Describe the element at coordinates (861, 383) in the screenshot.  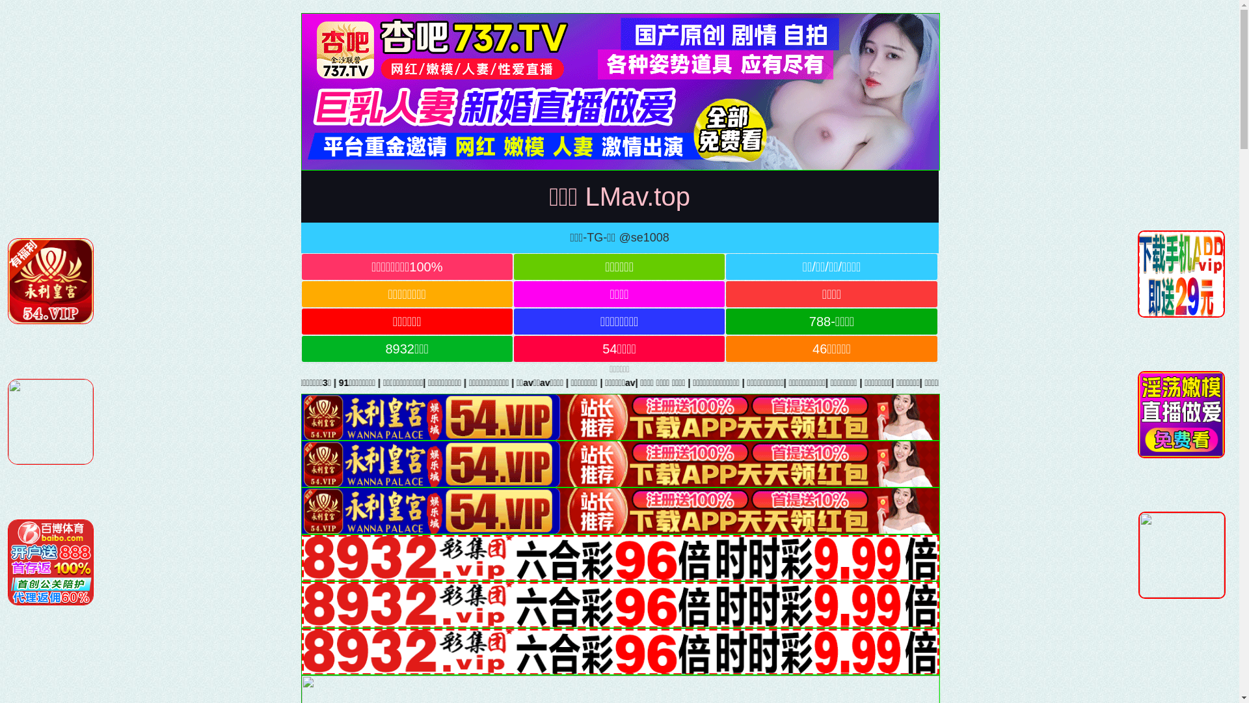
I see `|` at that location.